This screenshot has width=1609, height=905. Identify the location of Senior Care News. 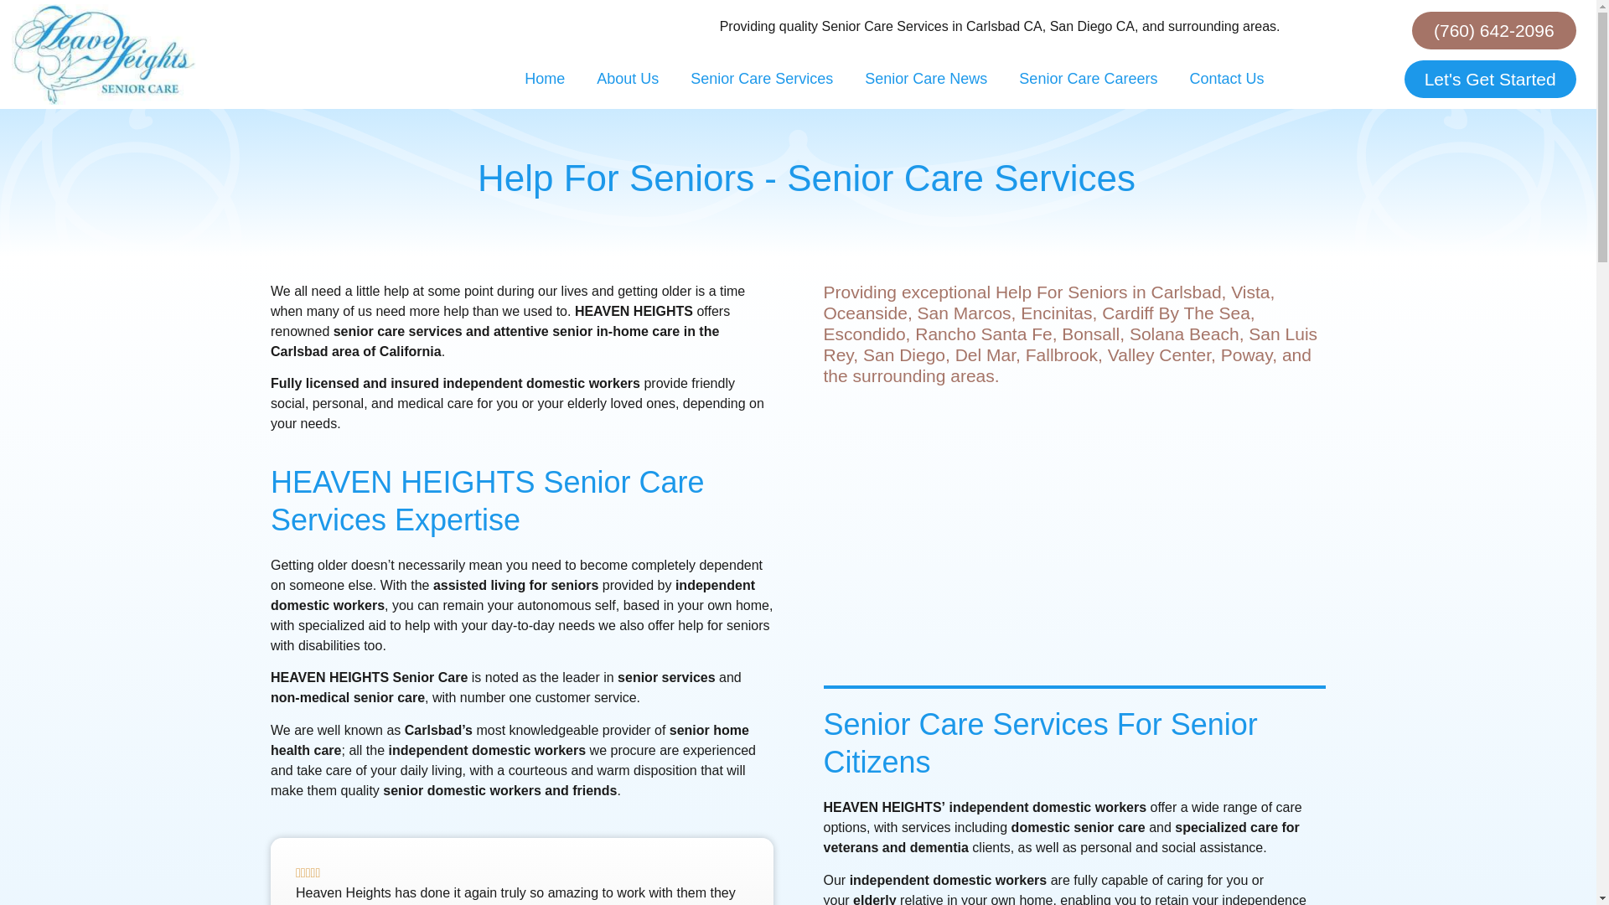
(925, 78).